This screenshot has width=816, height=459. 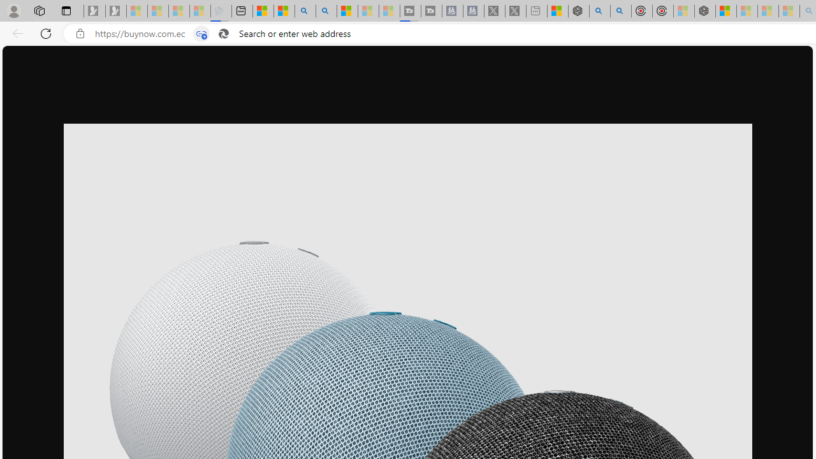 What do you see at coordinates (201, 34) in the screenshot?
I see `Tabs in split screen` at bounding box center [201, 34].